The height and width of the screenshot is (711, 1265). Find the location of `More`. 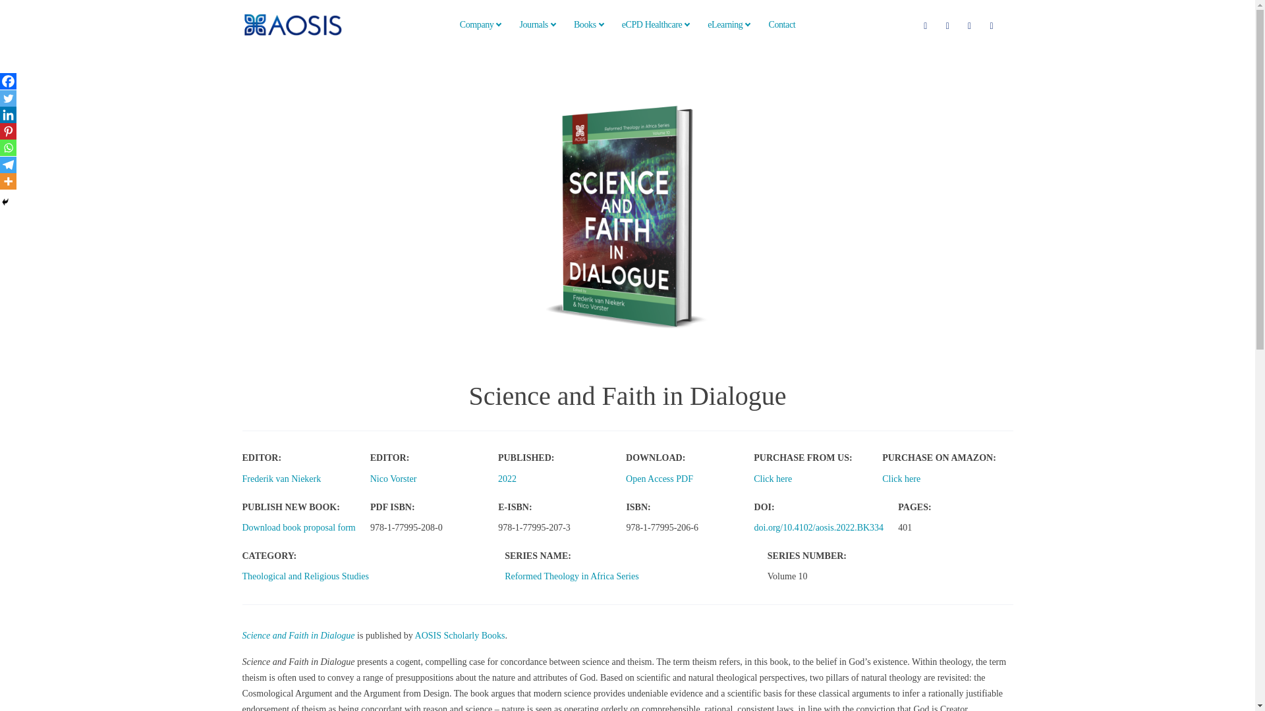

More is located at coordinates (8, 182).